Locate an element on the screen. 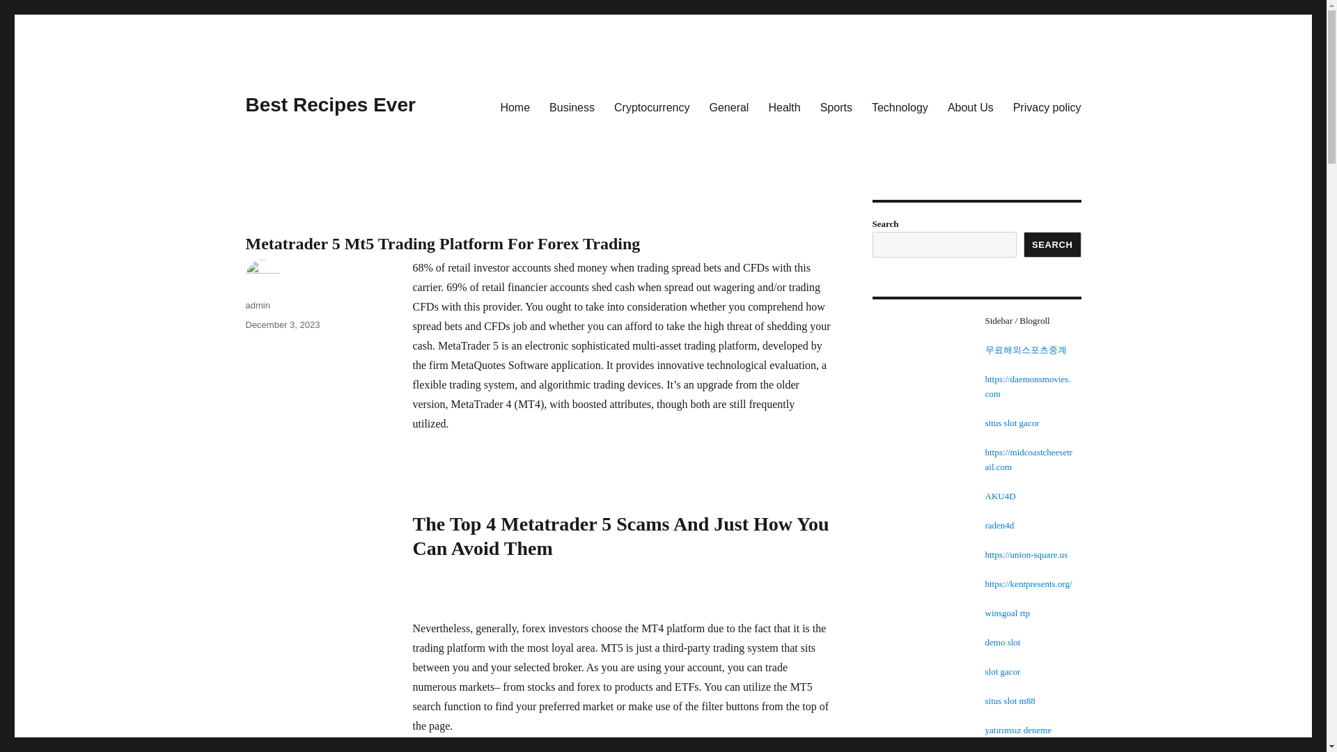 The image size is (1337, 752). General is located at coordinates (728, 107).